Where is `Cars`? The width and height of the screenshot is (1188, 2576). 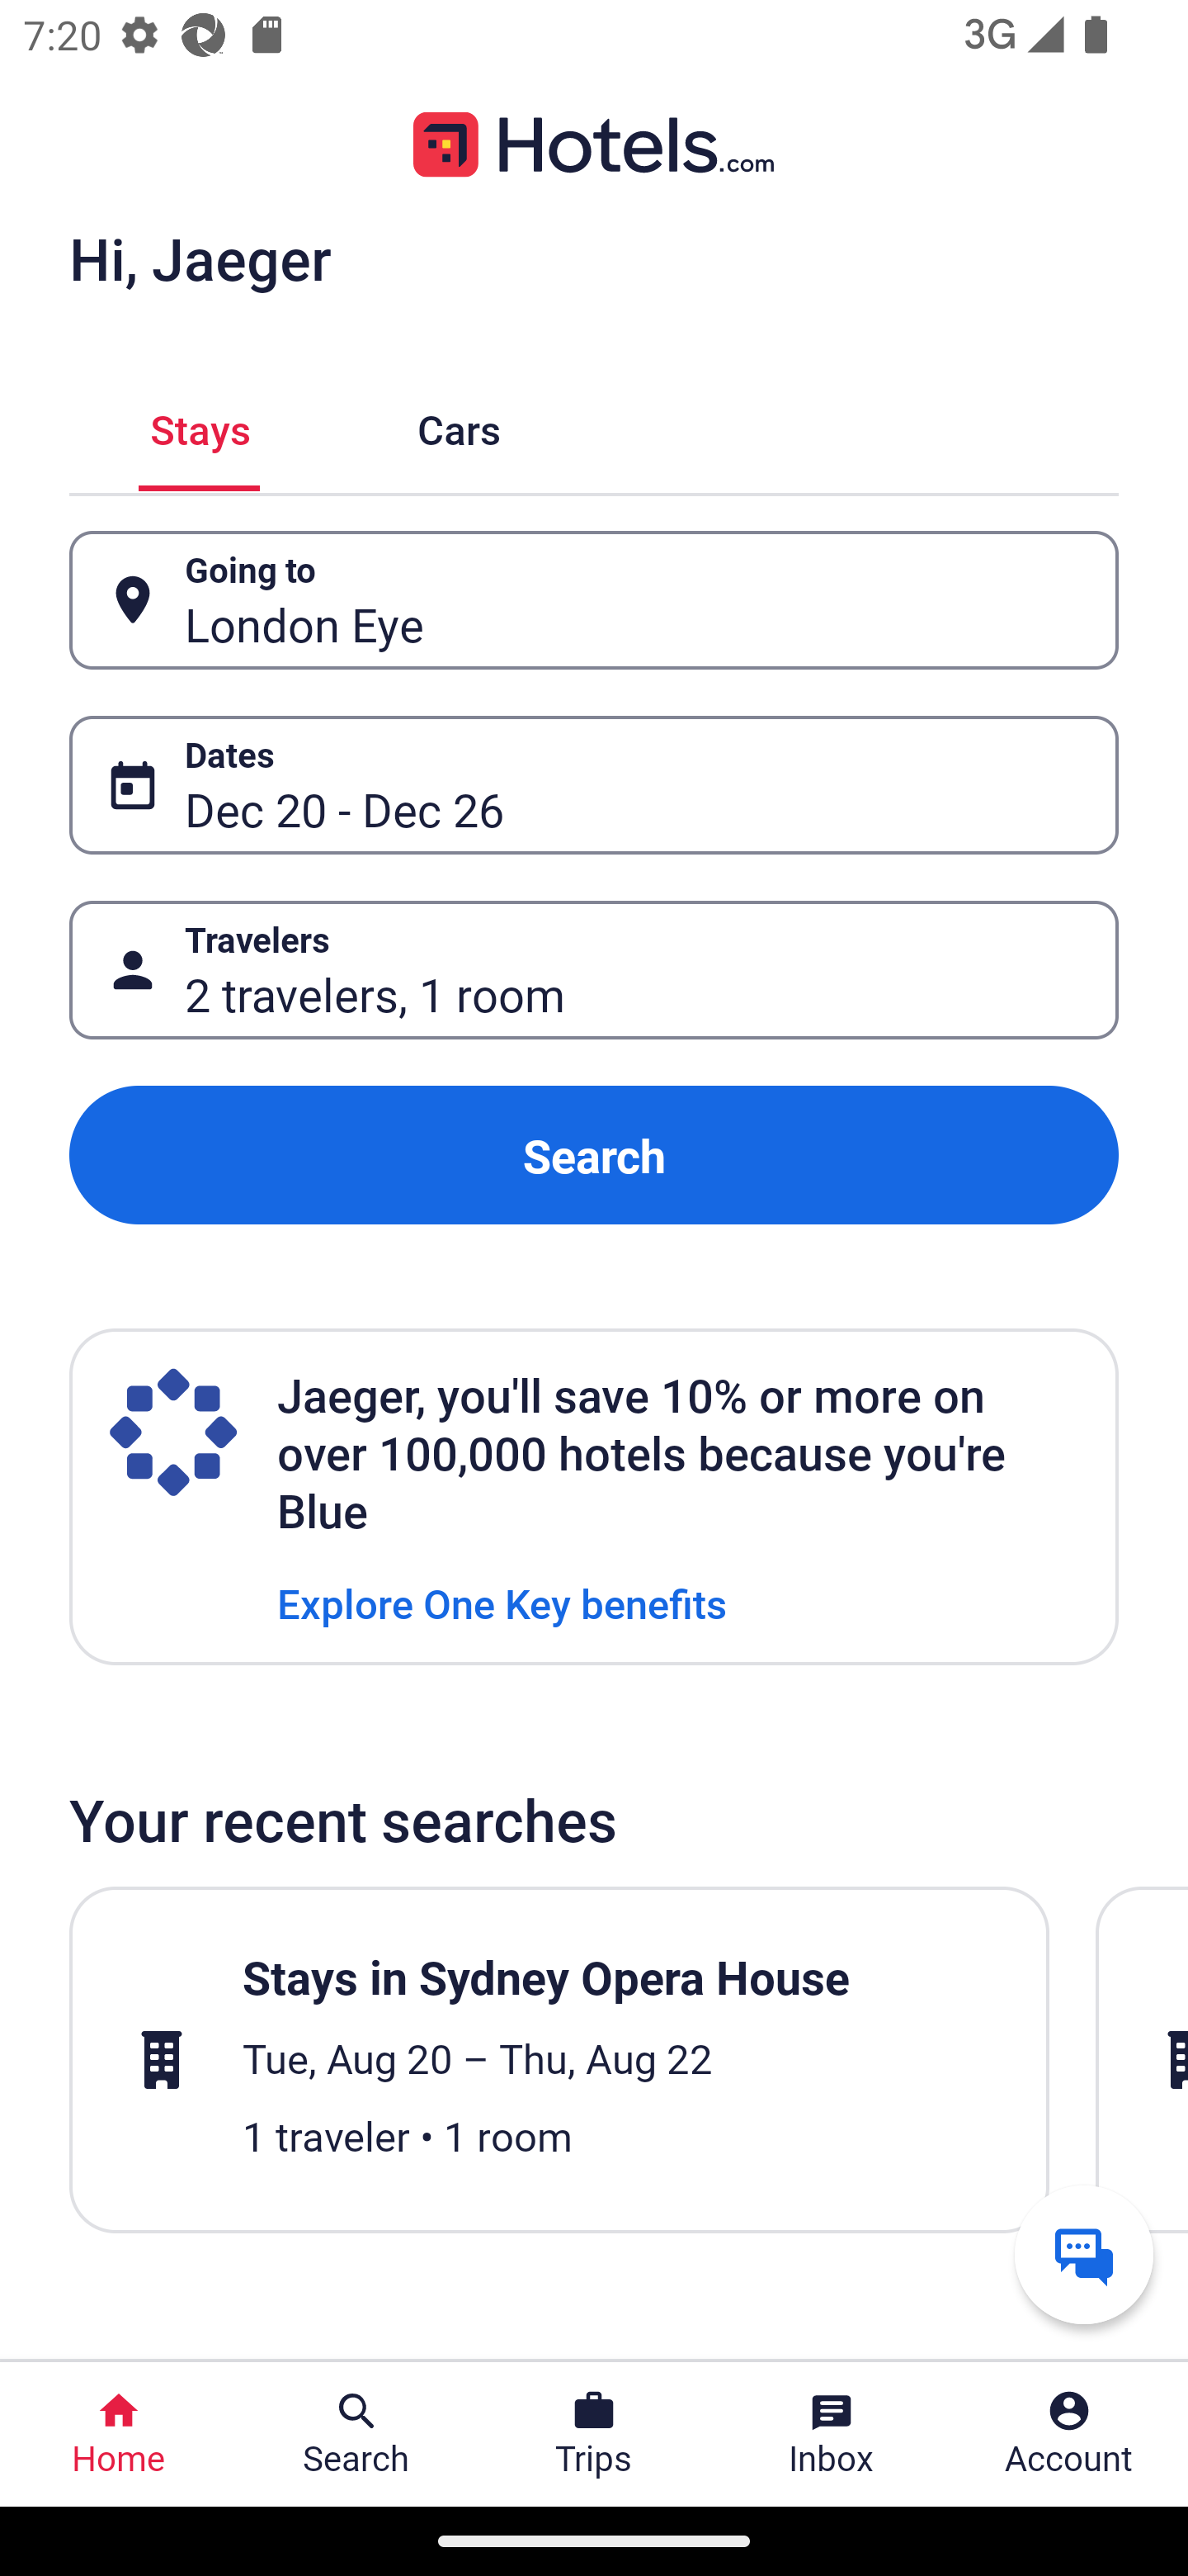
Cars is located at coordinates (459, 426).